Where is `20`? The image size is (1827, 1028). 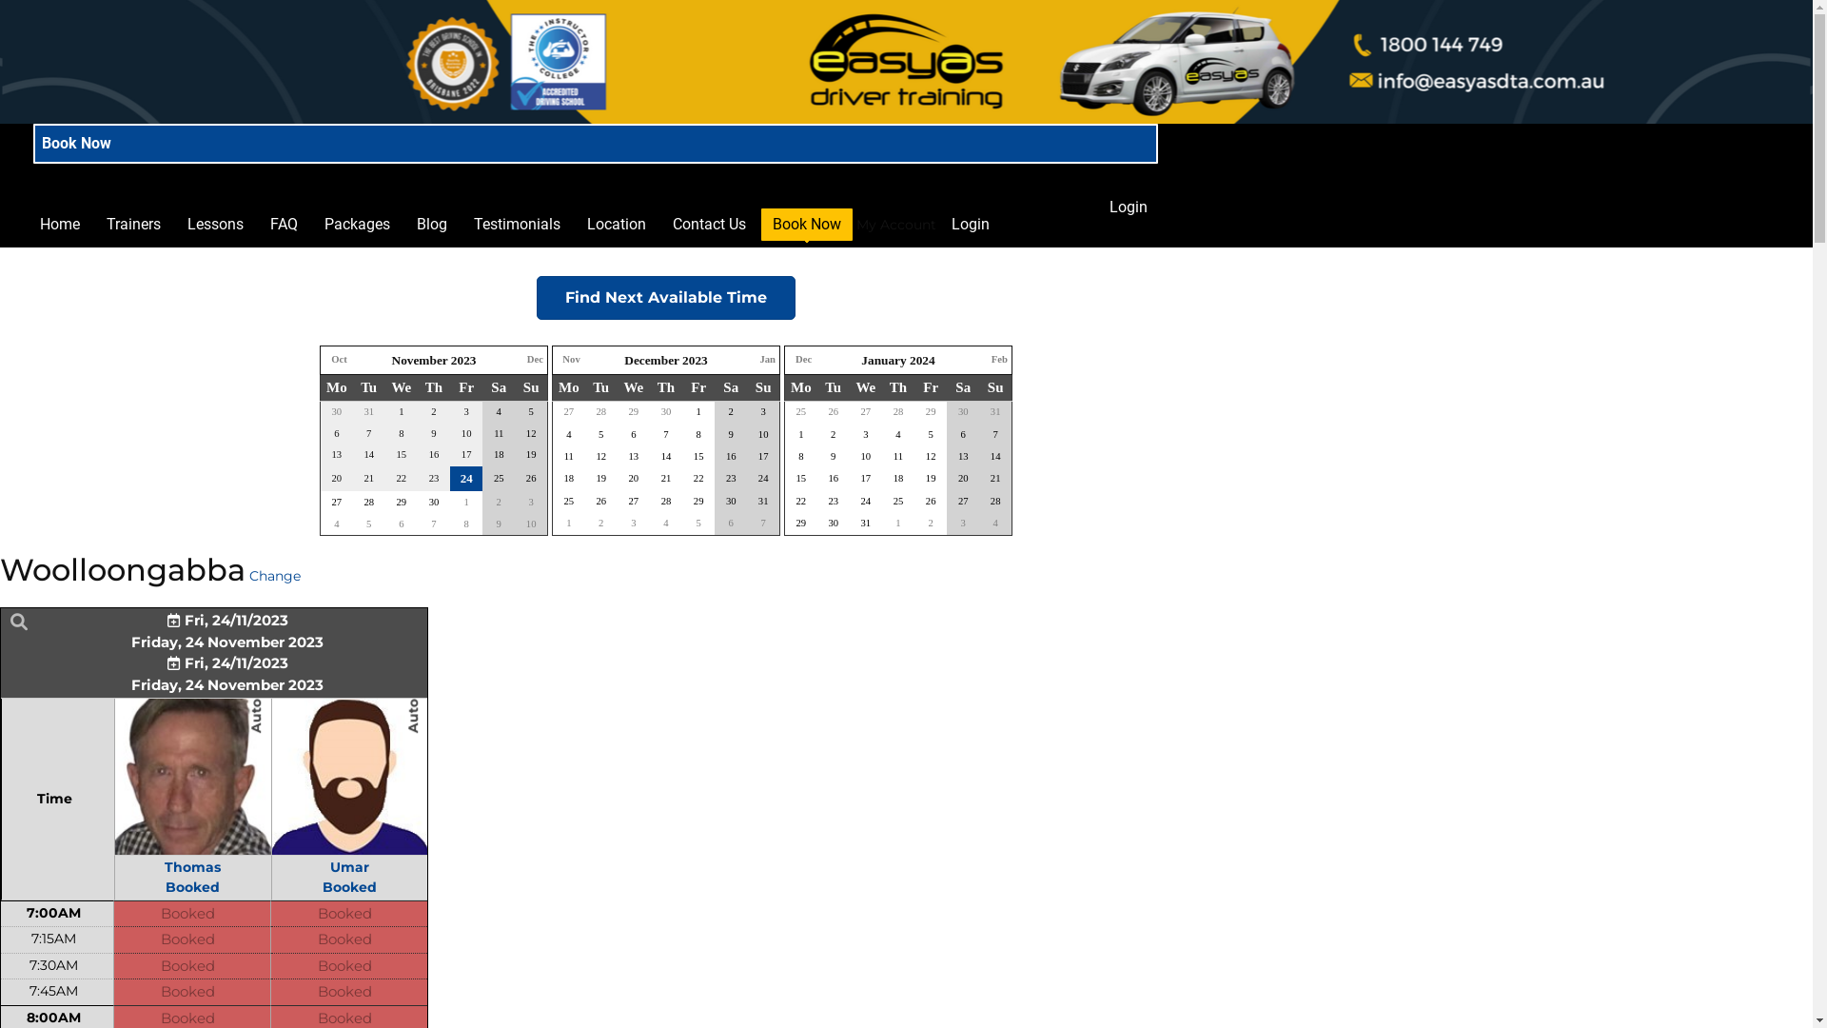
20 is located at coordinates (634, 478).